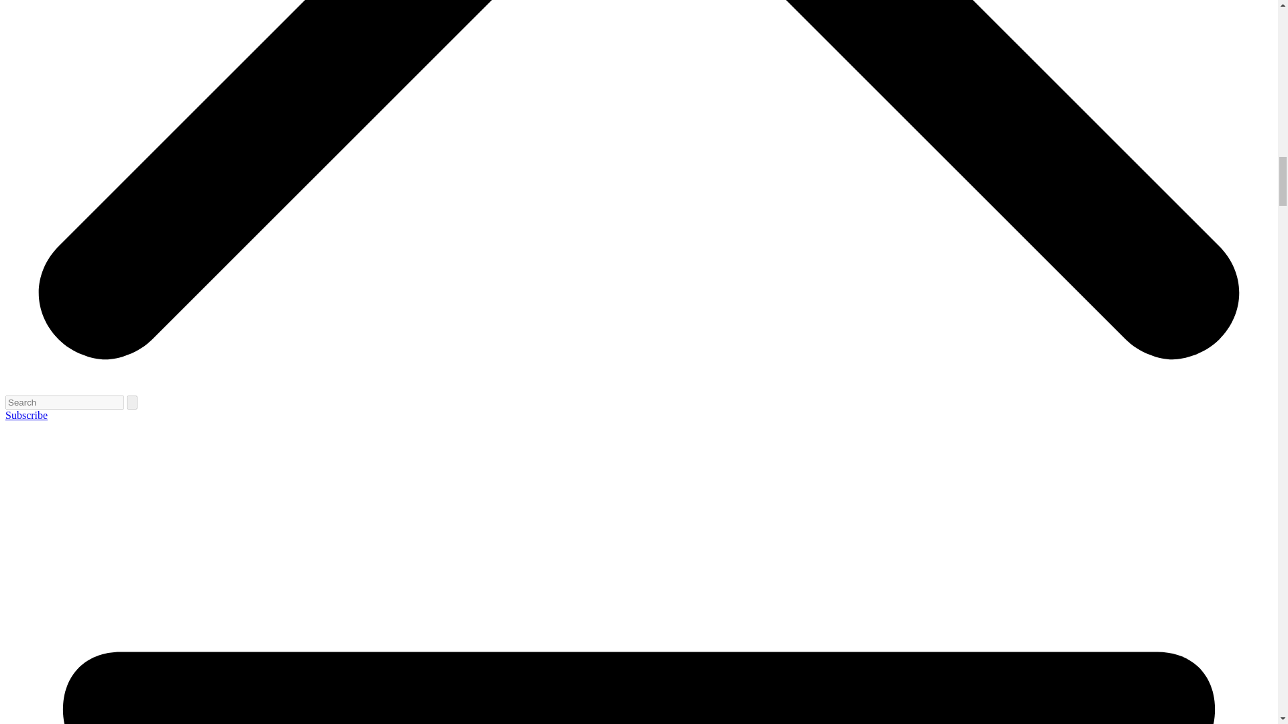  I want to click on Subscribe, so click(26, 415).